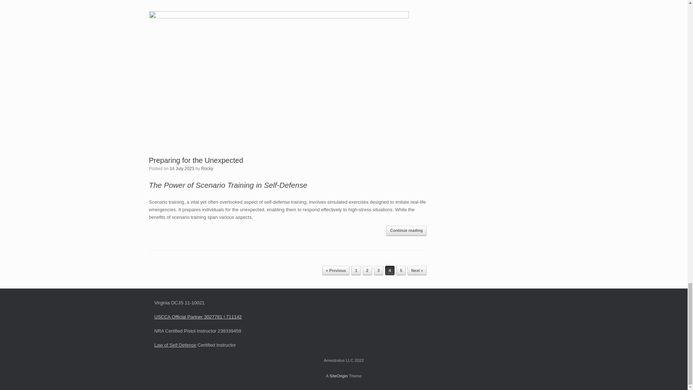 The height and width of the screenshot is (390, 693). What do you see at coordinates (196, 160) in the screenshot?
I see `Permalink to Preparing for the Unexpected` at bounding box center [196, 160].